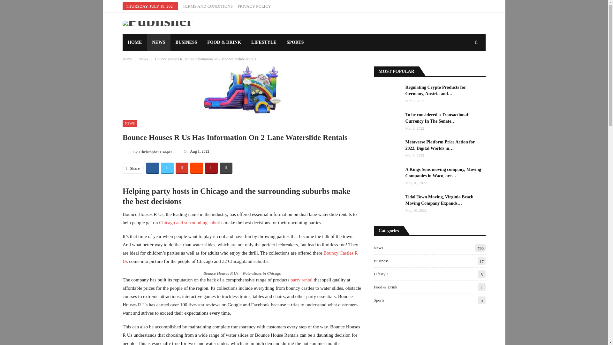 Image resolution: width=613 pixels, height=345 pixels. What do you see at coordinates (130, 123) in the screenshot?
I see `NEWS` at bounding box center [130, 123].